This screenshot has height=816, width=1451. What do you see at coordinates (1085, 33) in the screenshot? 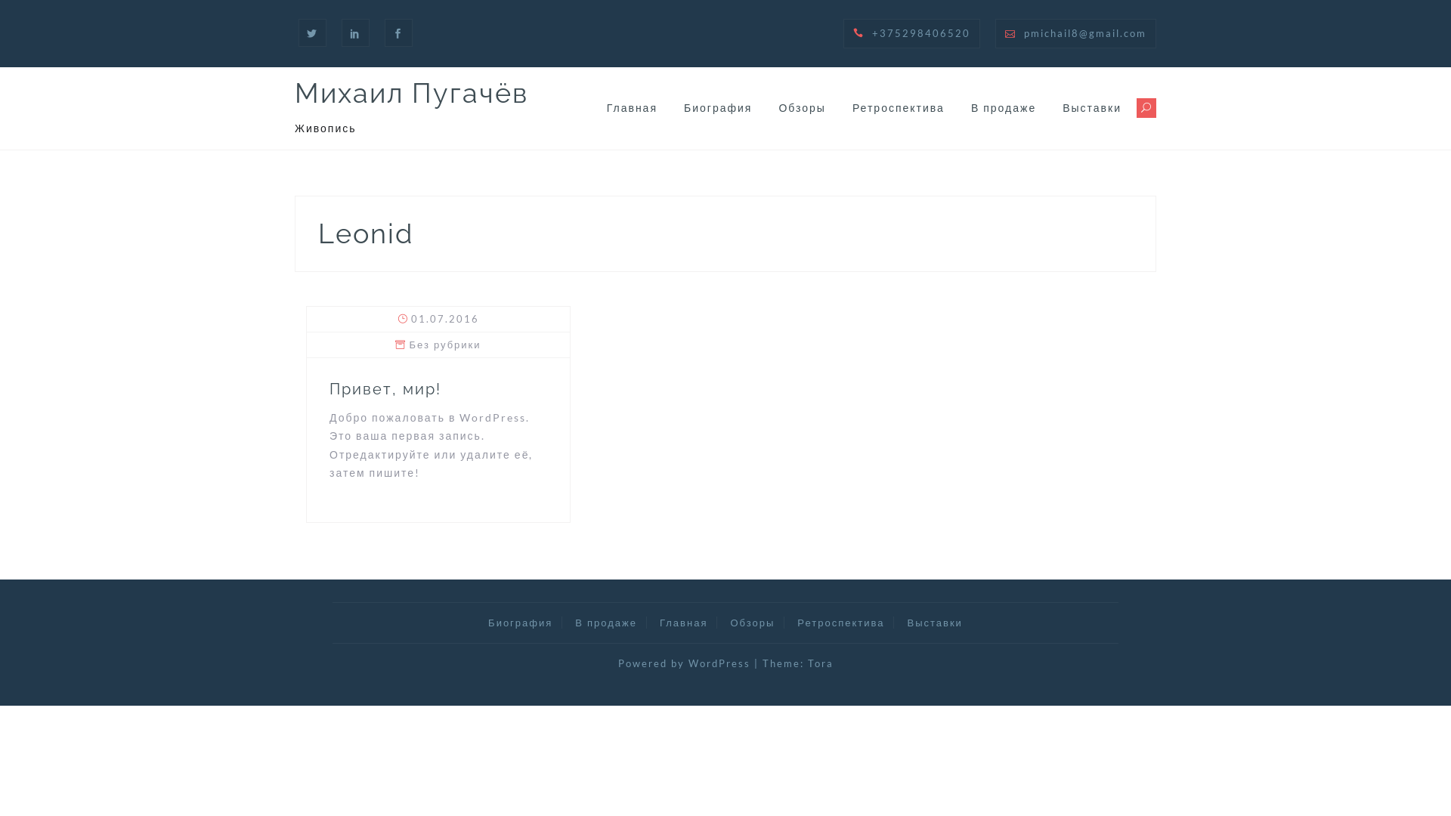
I see `pmichail8@gmail.com` at bounding box center [1085, 33].